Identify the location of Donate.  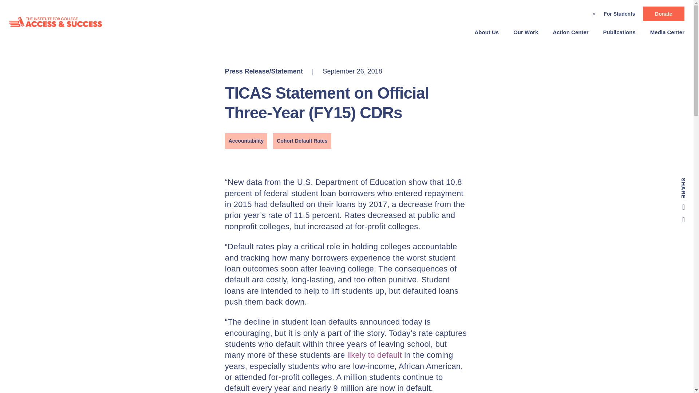
(663, 14).